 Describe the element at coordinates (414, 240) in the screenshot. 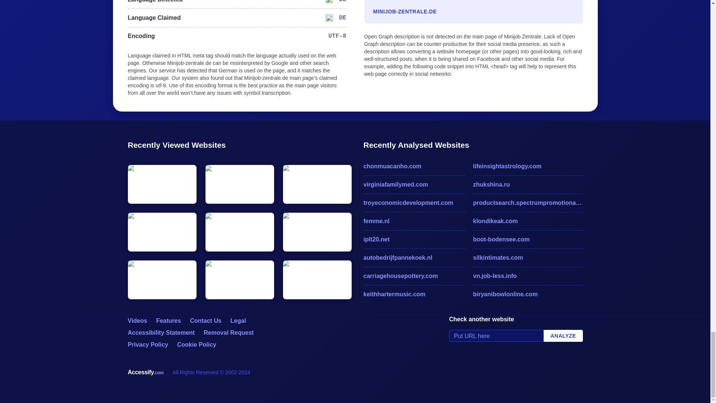

I see `iplt20.net` at that location.